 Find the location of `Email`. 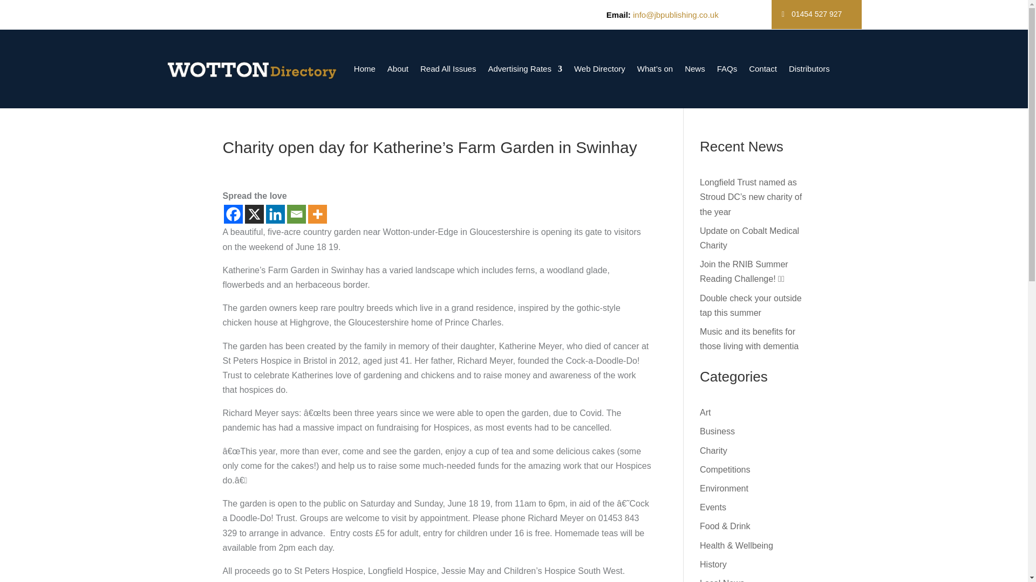

Email is located at coordinates (296, 214).